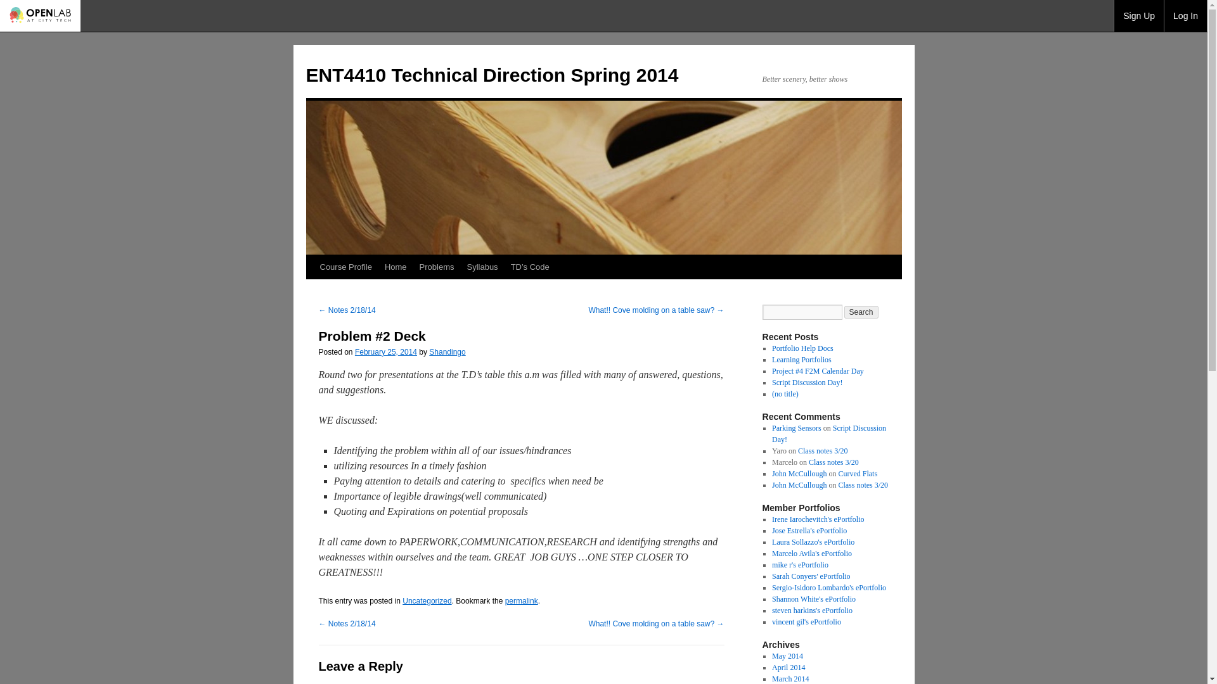 This screenshot has width=1217, height=684. Describe the element at coordinates (482, 266) in the screenshot. I see `Syllabus` at that location.